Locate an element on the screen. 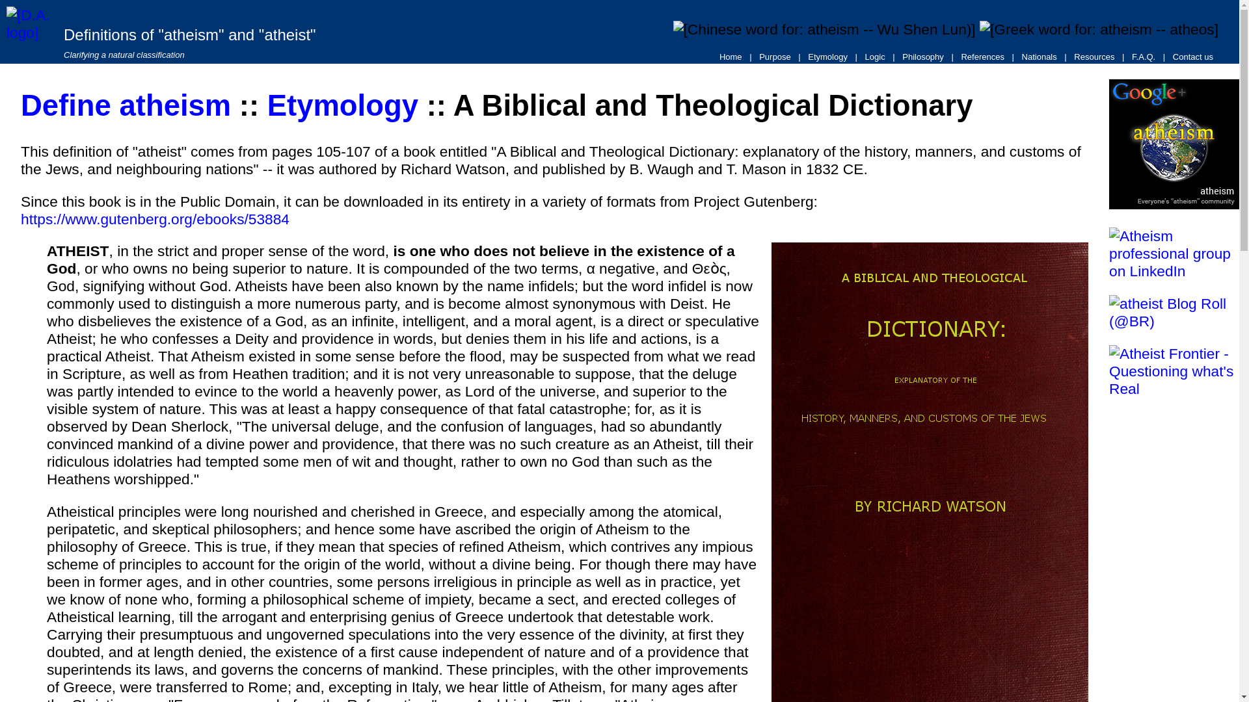  Contact us is located at coordinates (1193, 57).